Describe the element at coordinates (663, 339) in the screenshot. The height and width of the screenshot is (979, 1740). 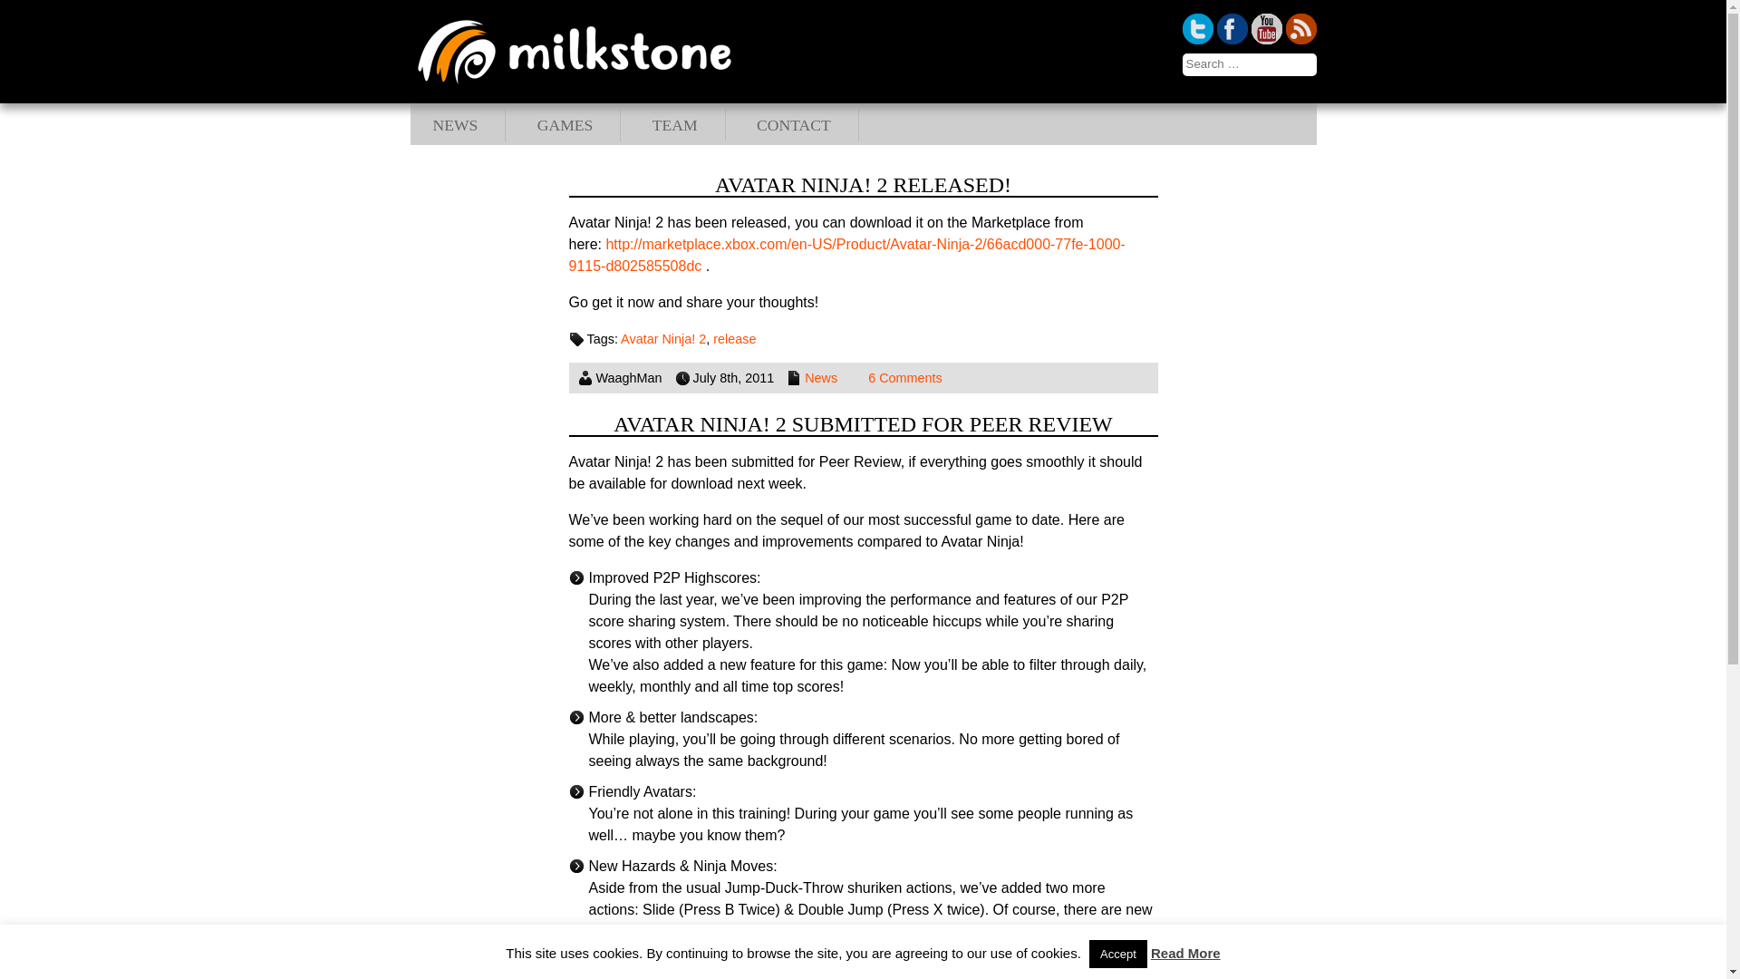
I see `Avatar Ninja! 2` at that location.